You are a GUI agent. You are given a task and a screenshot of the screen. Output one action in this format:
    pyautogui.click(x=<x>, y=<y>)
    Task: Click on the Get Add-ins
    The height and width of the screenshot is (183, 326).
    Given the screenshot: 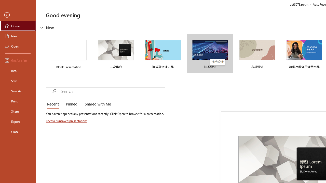 What is the action you would take?
    pyautogui.click(x=18, y=60)
    